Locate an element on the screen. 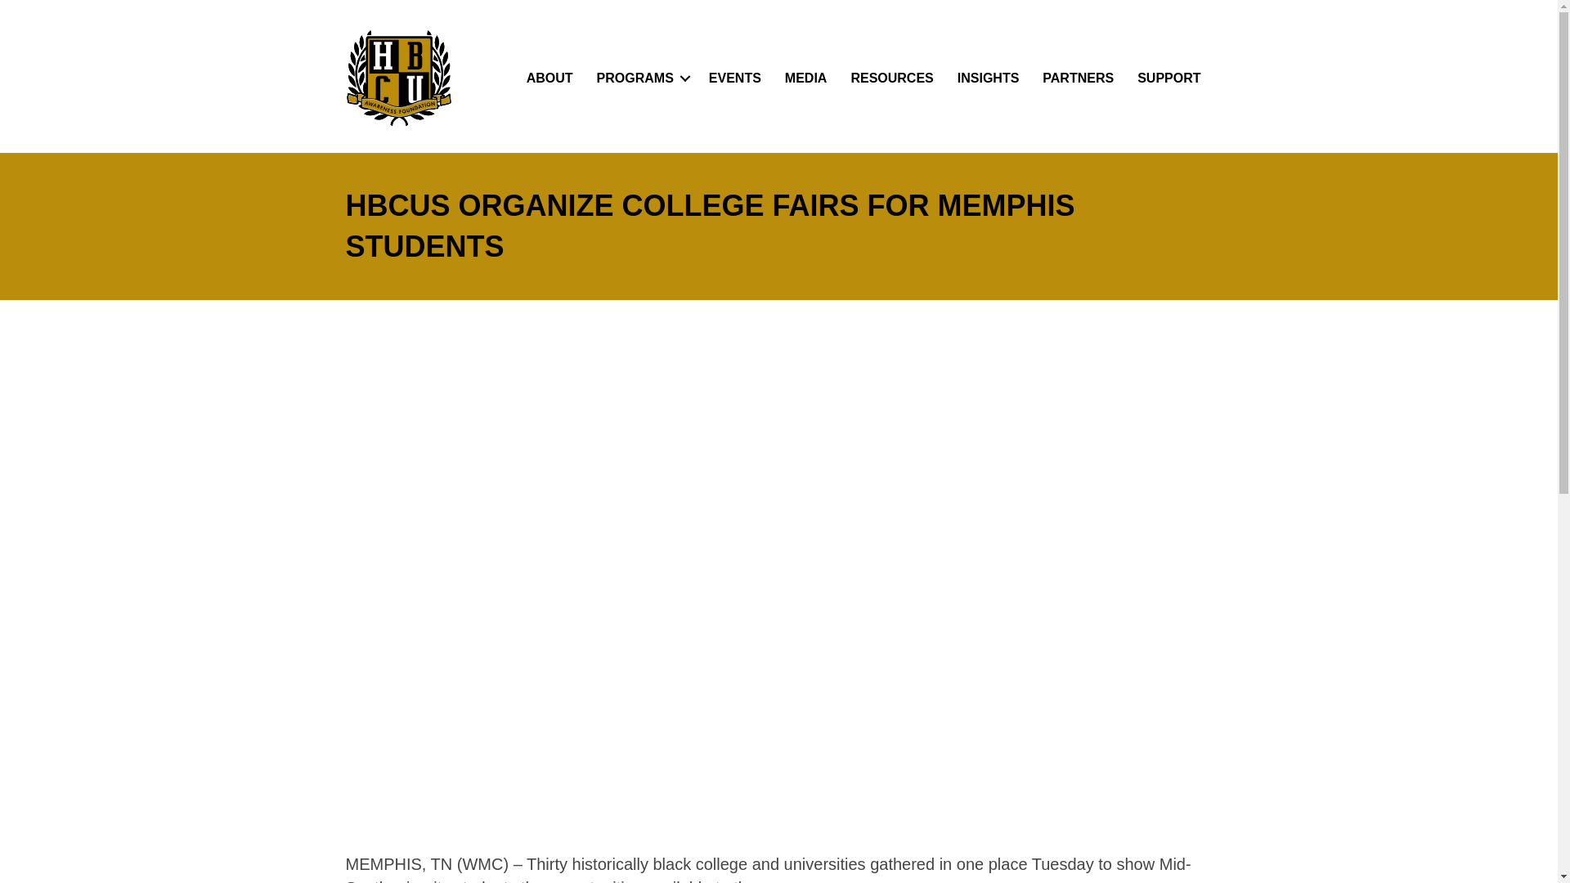 This screenshot has width=1570, height=883. hbcu-awareness-foundation-logo is located at coordinates (398, 78).